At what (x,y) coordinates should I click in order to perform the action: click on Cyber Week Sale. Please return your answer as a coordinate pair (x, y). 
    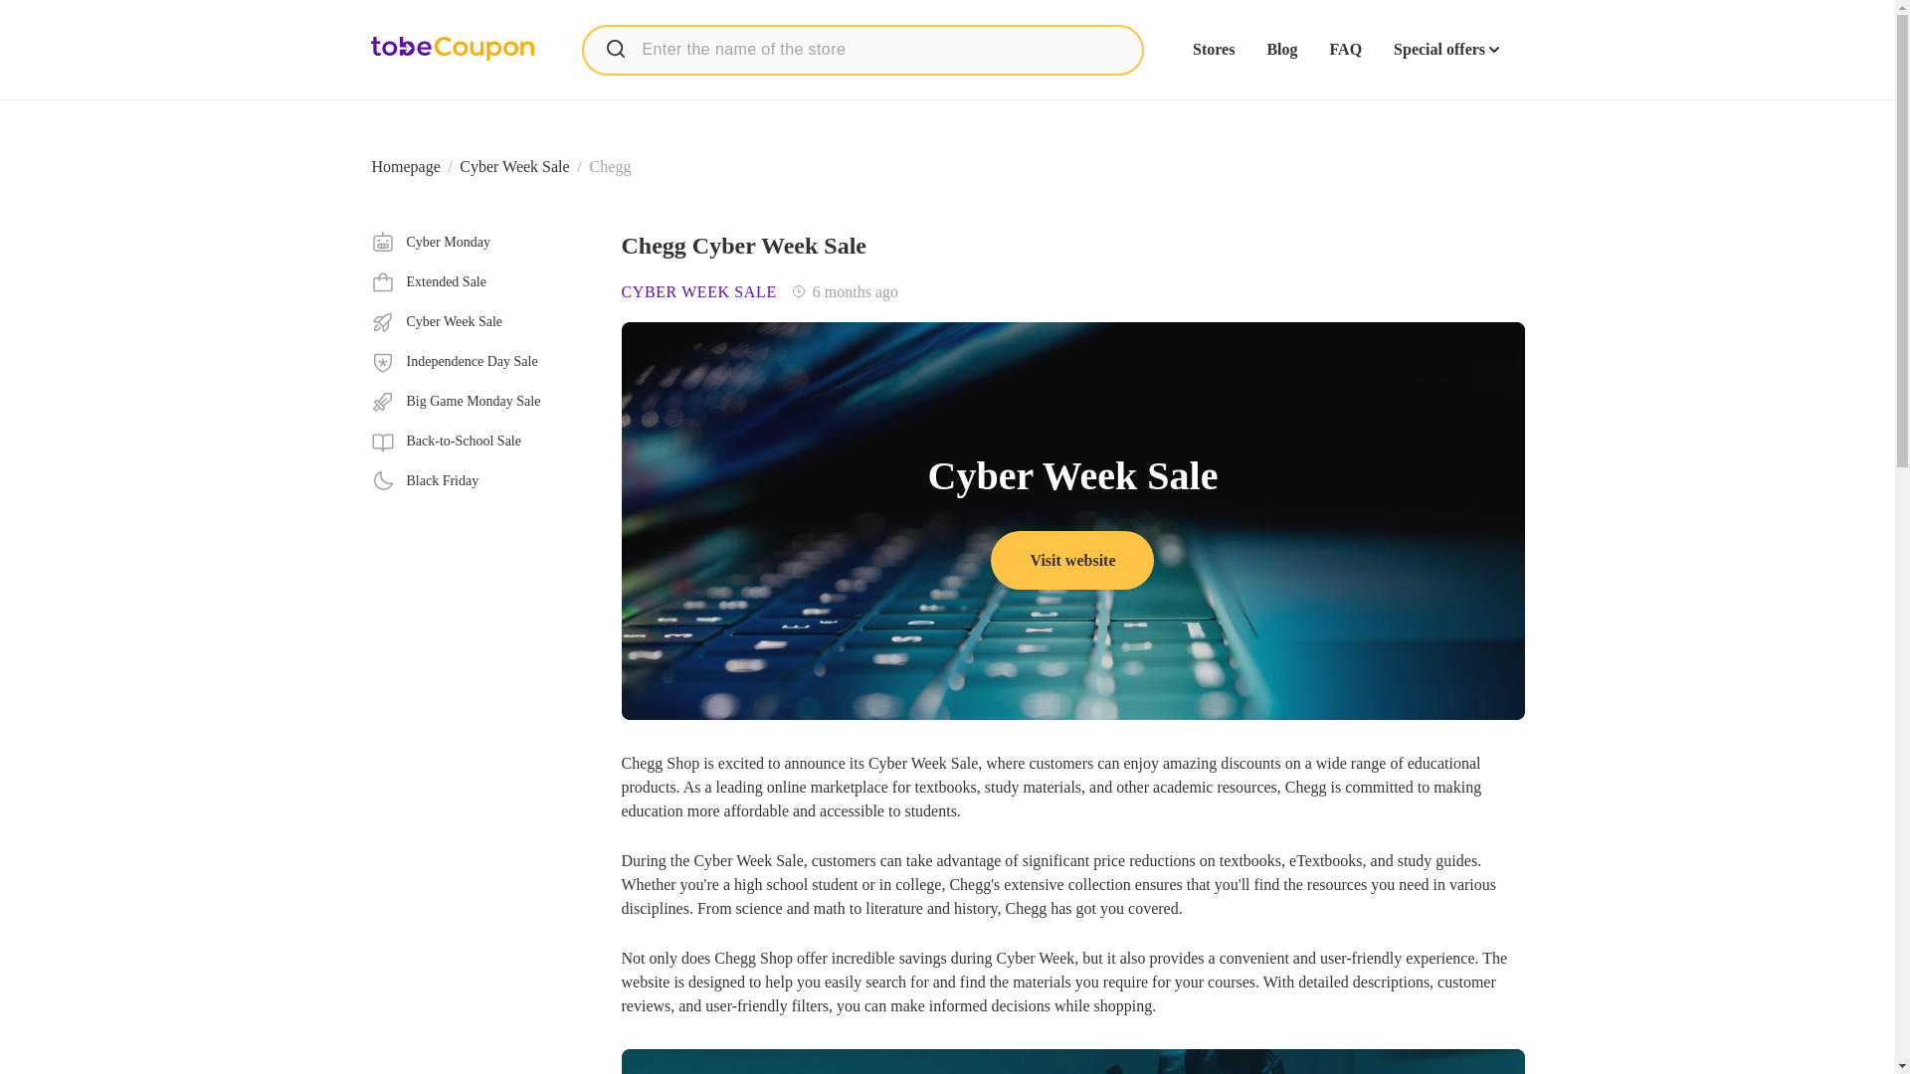
    Looking at the image, I should click on (479, 322).